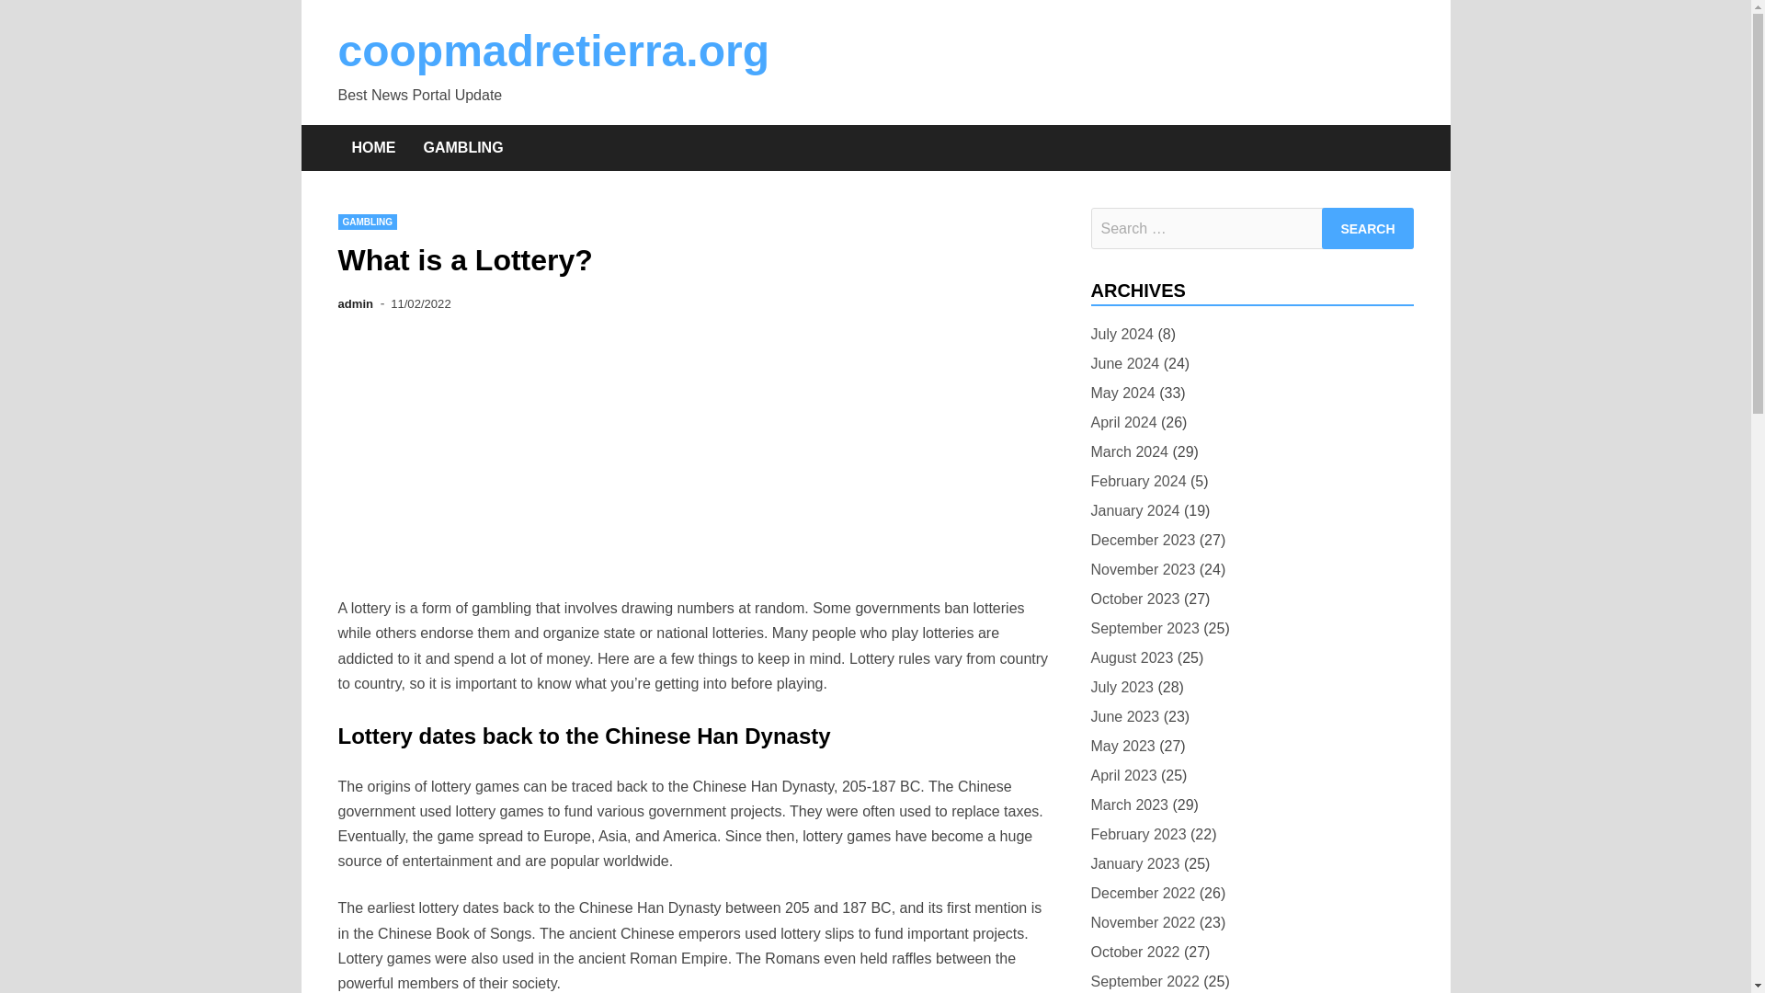 The height and width of the screenshot is (993, 1765). What do you see at coordinates (1368, 228) in the screenshot?
I see `Search` at bounding box center [1368, 228].